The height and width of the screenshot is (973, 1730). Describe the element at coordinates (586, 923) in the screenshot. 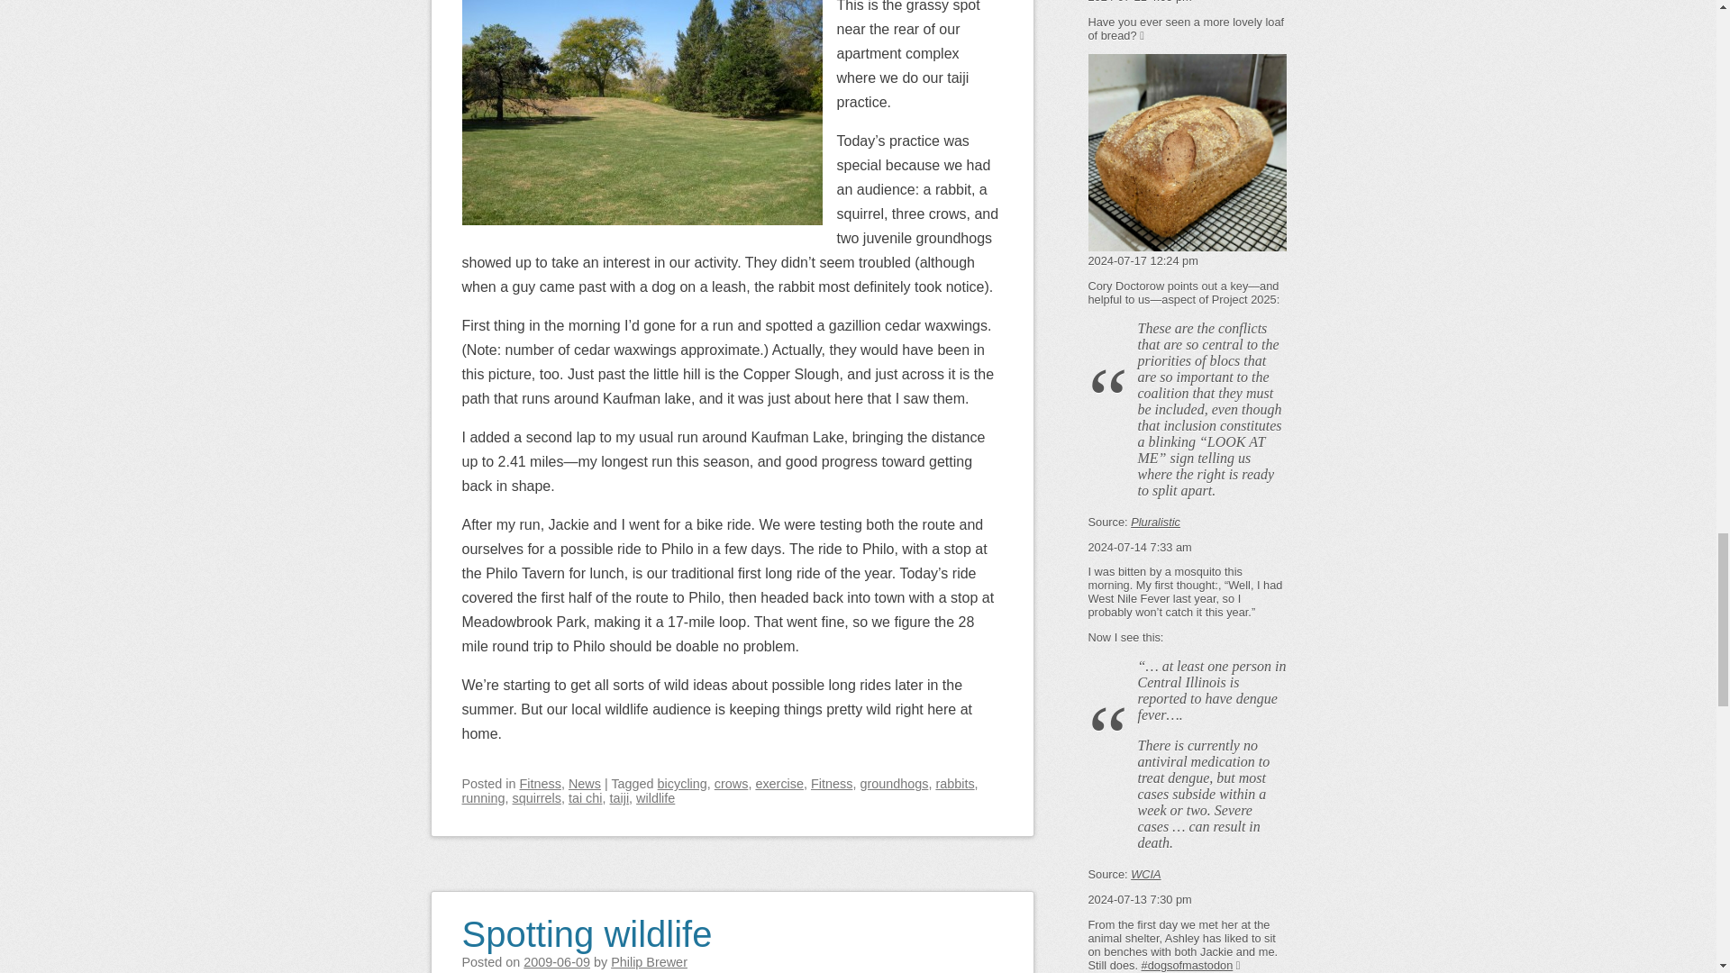

I see `Permalink to Spotting wildlife` at that location.